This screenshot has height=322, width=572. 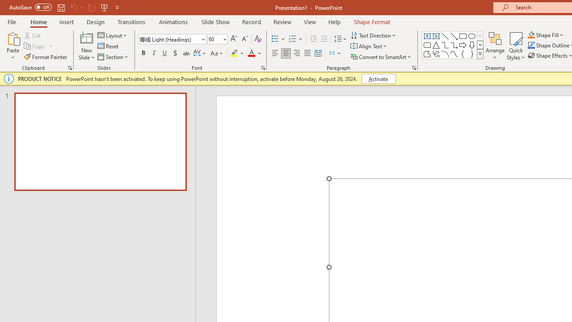 What do you see at coordinates (91, 7) in the screenshot?
I see `Redo` at bounding box center [91, 7].